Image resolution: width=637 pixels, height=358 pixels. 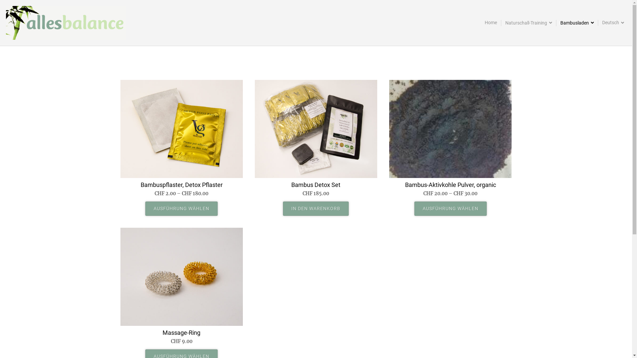 I want to click on Bambusladen, so click(x=577, y=23).